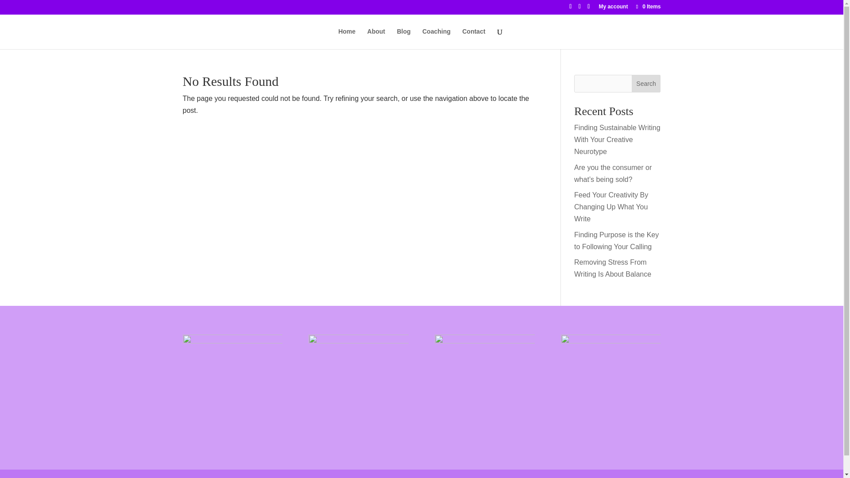 This screenshot has height=478, width=850. I want to click on My account, so click(613, 8).